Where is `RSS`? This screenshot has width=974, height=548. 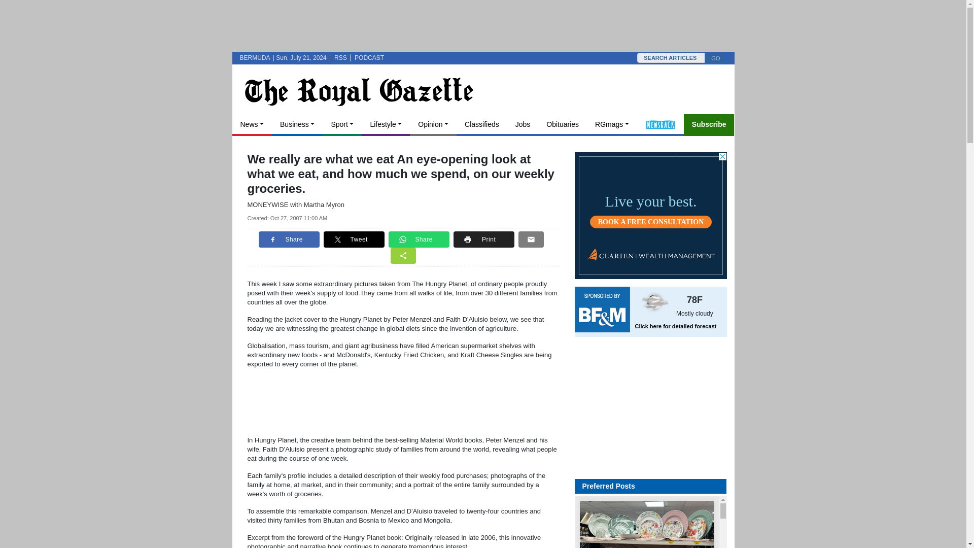 RSS is located at coordinates (340, 57).